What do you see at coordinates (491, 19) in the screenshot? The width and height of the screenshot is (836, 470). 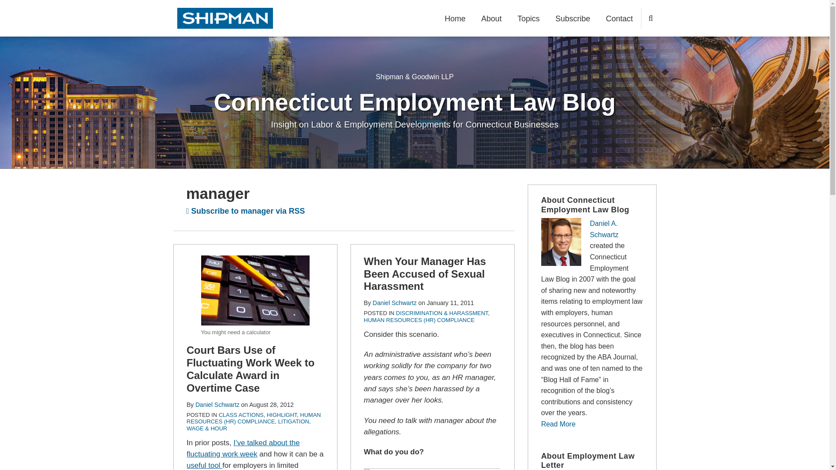 I see `About` at bounding box center [491, 19].